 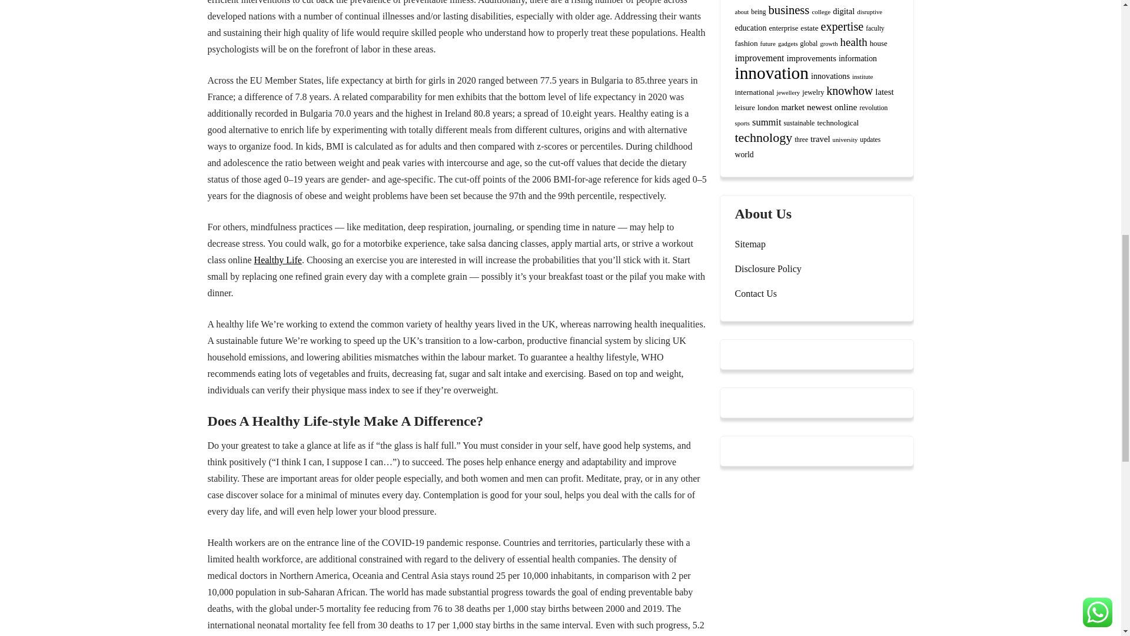 I want to click on gadgets, so click(x=787, y=44).